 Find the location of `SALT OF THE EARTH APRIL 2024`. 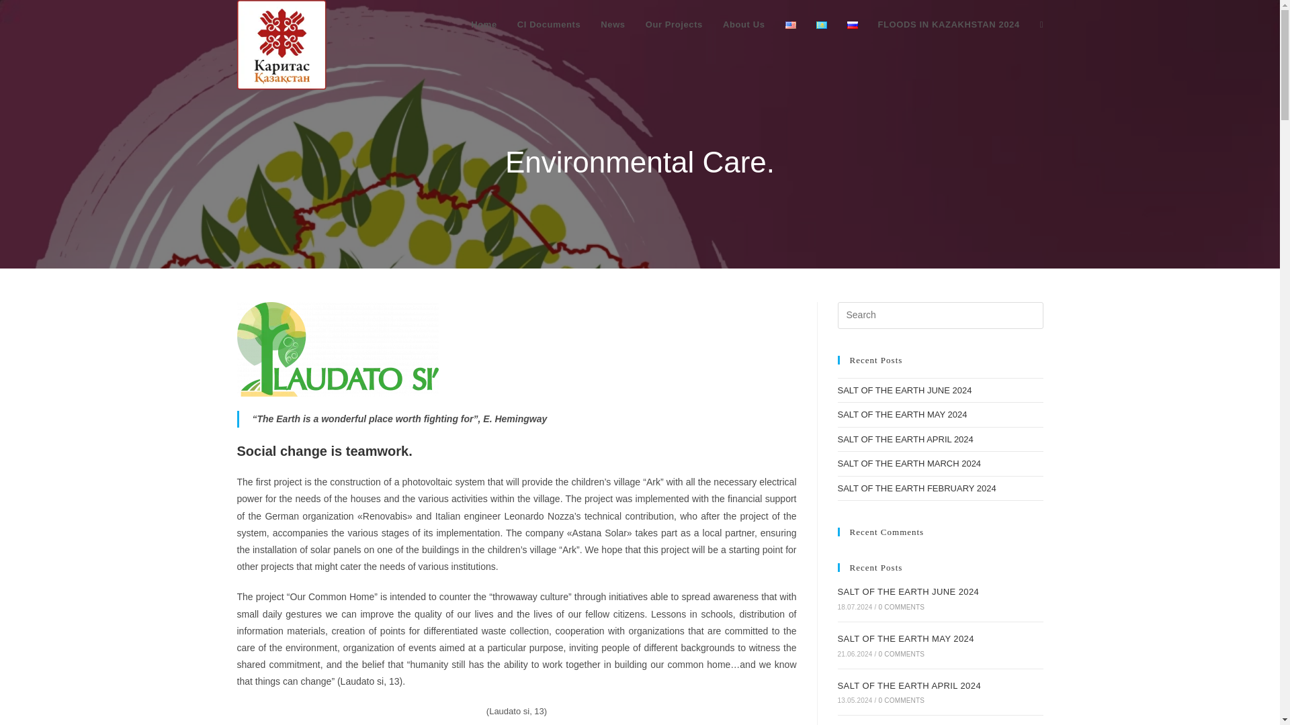

SALT OF THE EARTH APRIL 2024 is located at coordinates (908, 686).